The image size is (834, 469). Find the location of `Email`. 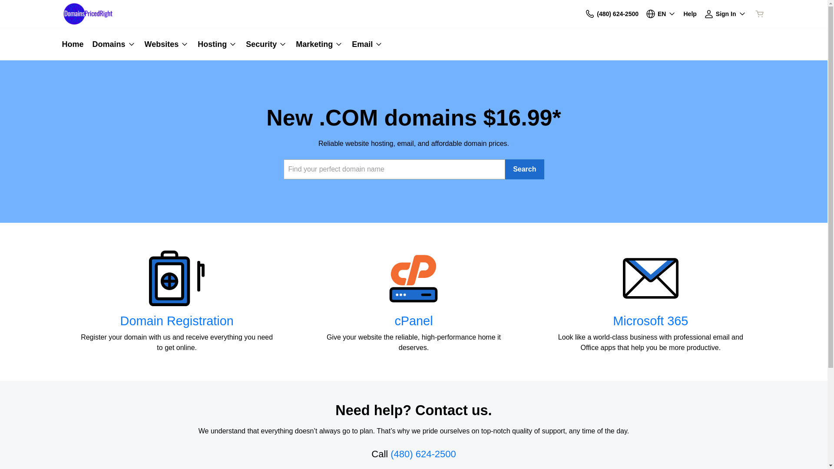

Email is located at coordinates (365, 44).